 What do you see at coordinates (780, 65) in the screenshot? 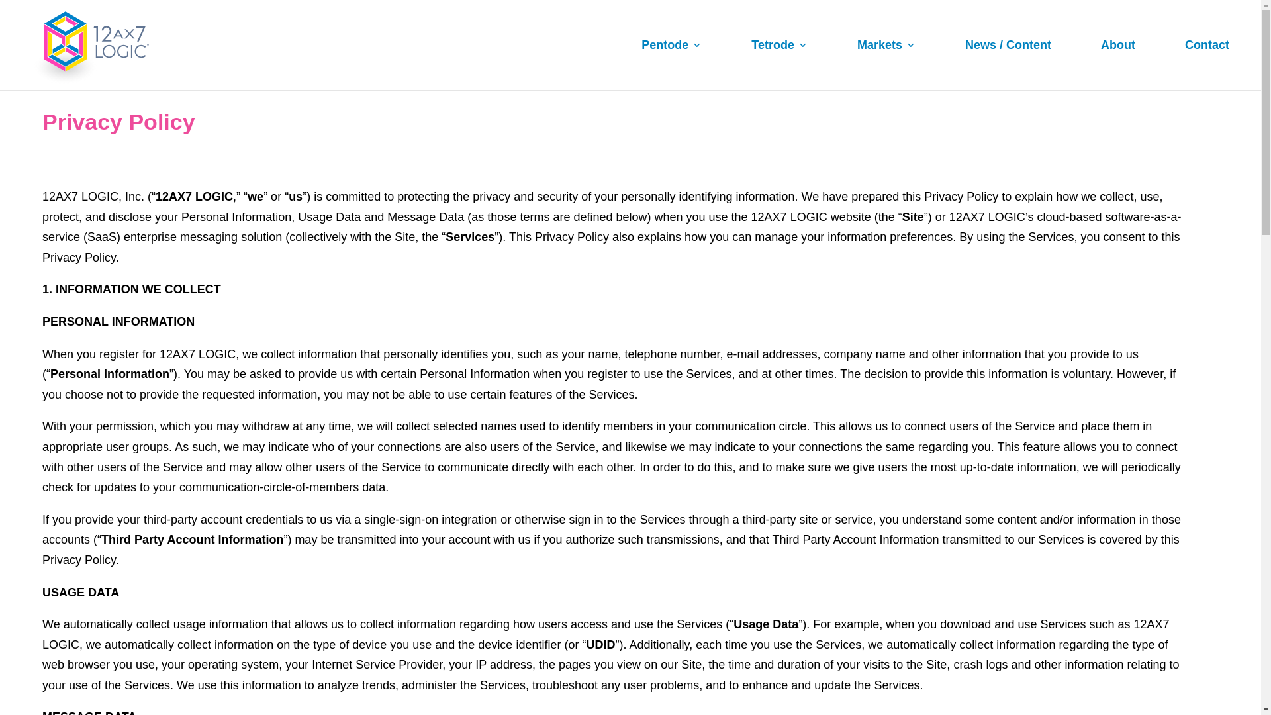
I see `Tetrode` at bounding box center [780, 65].